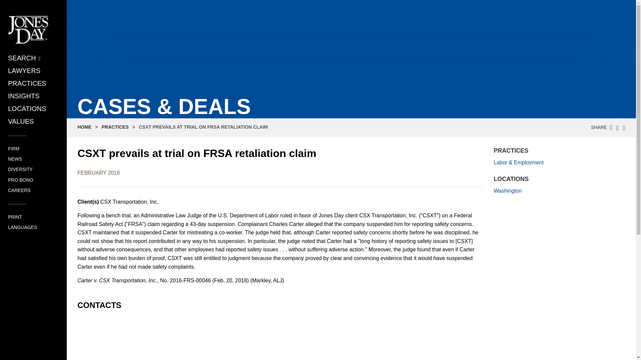  What do you see at coordinates (15, 159) in the screenshot?
I see `NEWS` at bounding box center [15, 159].